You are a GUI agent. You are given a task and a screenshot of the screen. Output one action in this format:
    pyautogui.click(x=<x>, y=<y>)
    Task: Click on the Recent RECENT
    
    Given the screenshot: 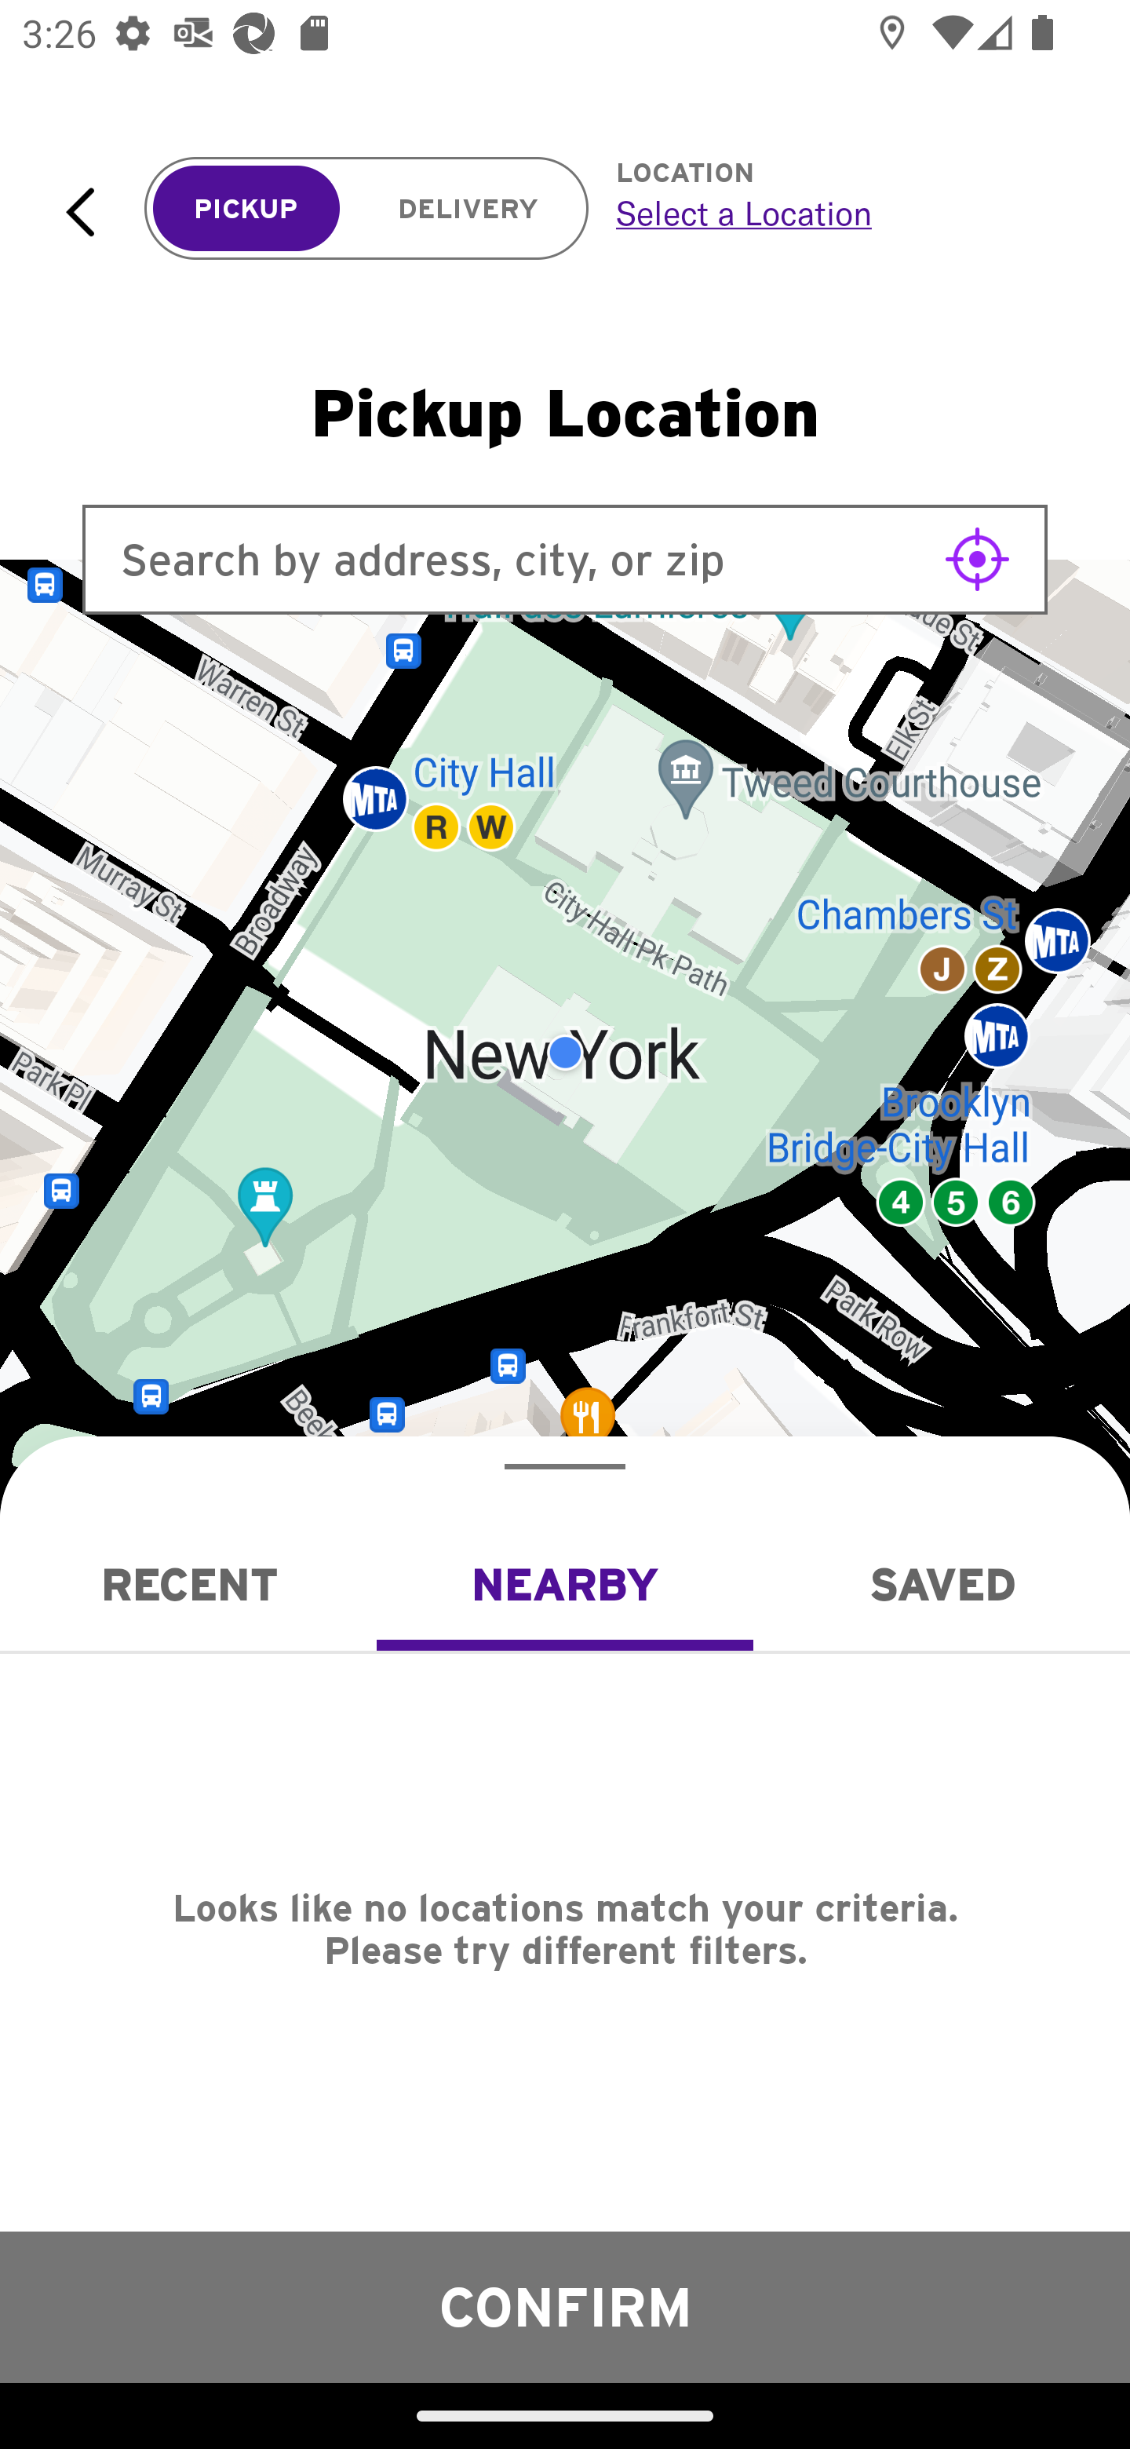 What is the action you would take?
    pyautogui.click(x=188, y=1584)
    